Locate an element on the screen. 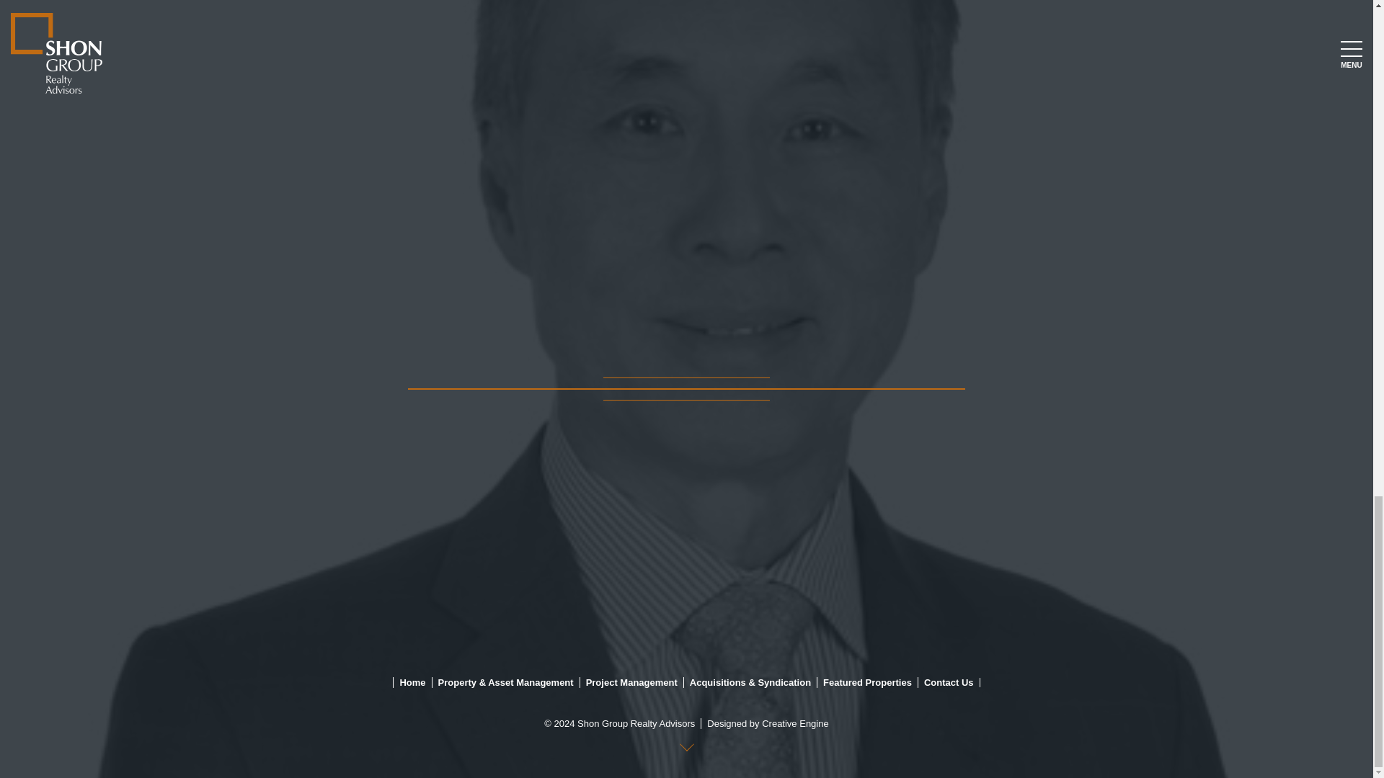 Image resolution: width=1384 pixels, height=778 pixels. Contact Us is located at coordinates (946, 681).